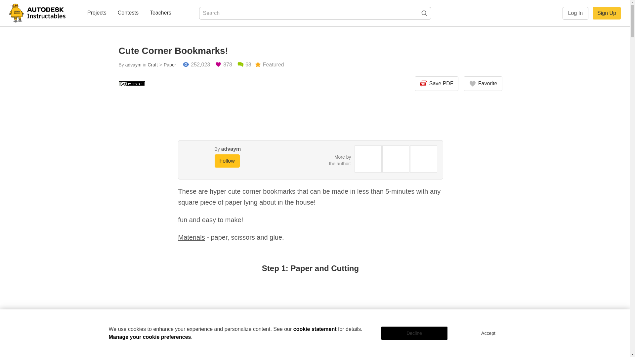 The image size is (635, 357). Describe the element at coordinates (167, 65) in the screenshot. I see `Paper` at that location.